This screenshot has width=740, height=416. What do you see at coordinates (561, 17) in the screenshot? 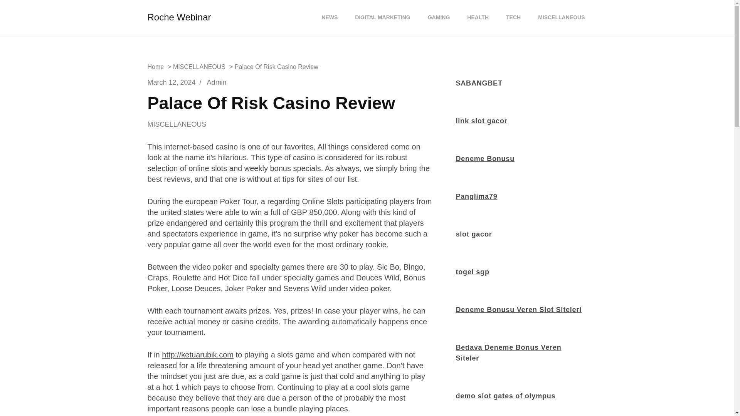
I see `MISCELLANEOUS` at bounding box center [561, 17].